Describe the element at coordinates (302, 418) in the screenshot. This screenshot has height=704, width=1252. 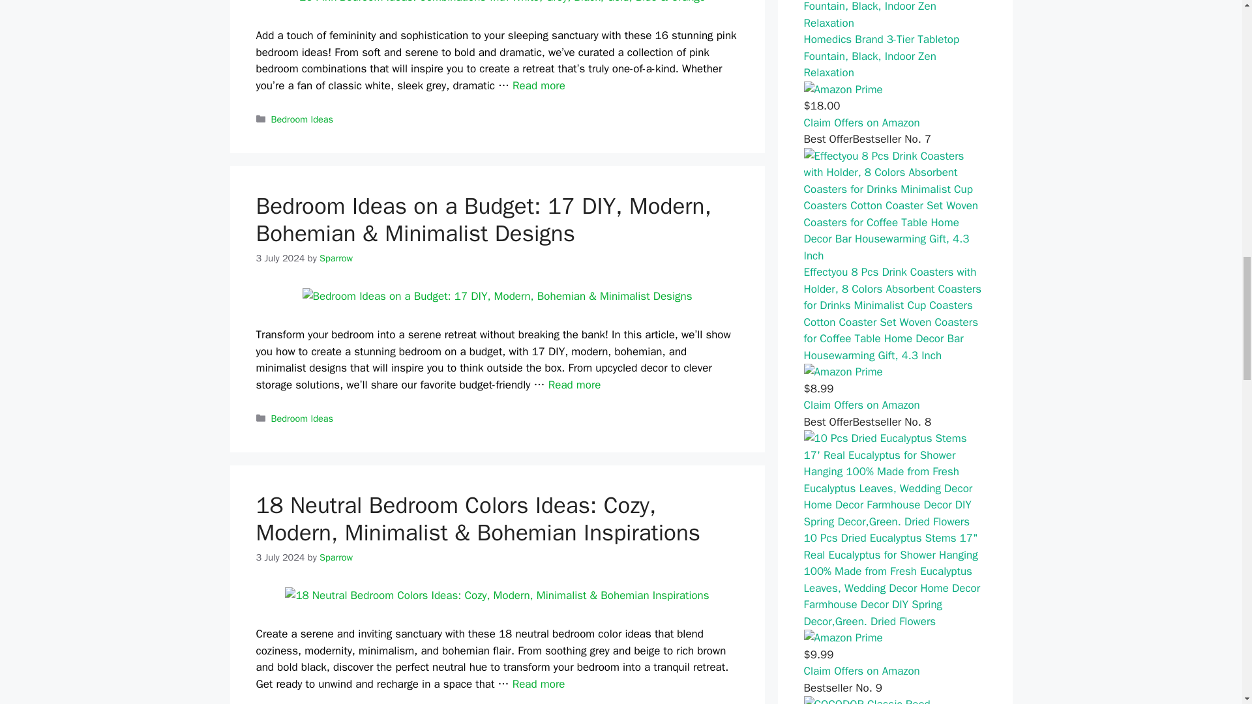
I see `Bedroom Ideas` at that location.